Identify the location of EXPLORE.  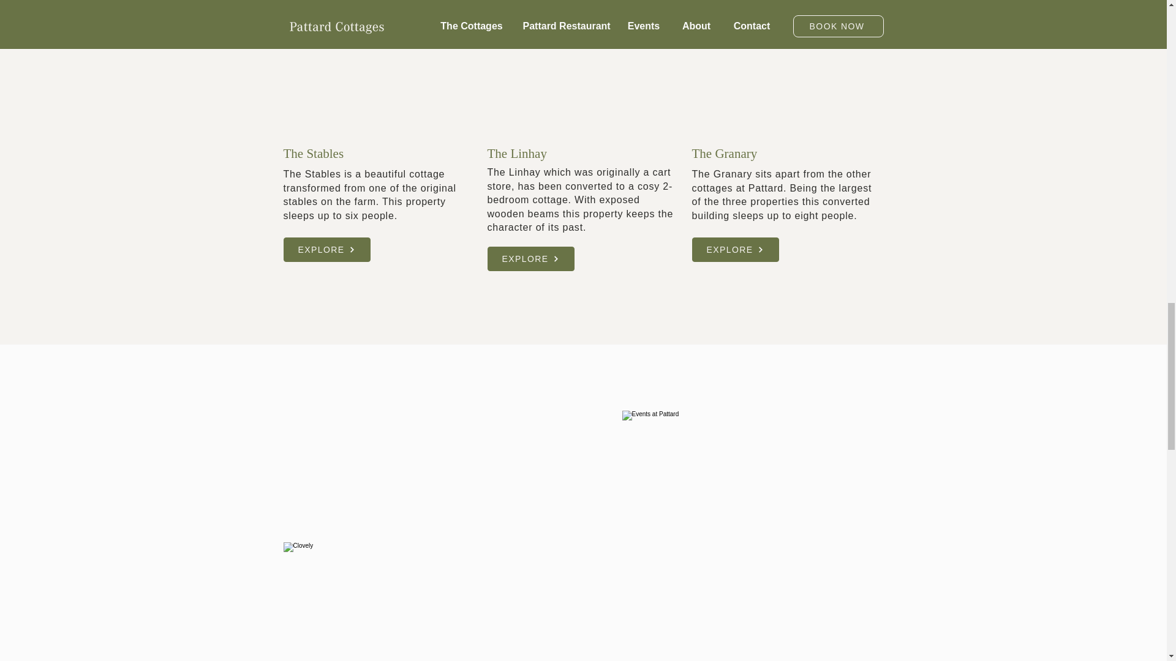
(531, 258).